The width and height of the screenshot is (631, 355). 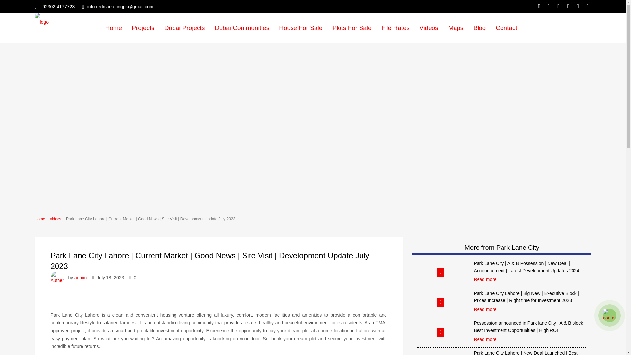 What do you see at coordinates (506, 28) in the screenshot?
I see `Contact` at bounding box center [506, 28].